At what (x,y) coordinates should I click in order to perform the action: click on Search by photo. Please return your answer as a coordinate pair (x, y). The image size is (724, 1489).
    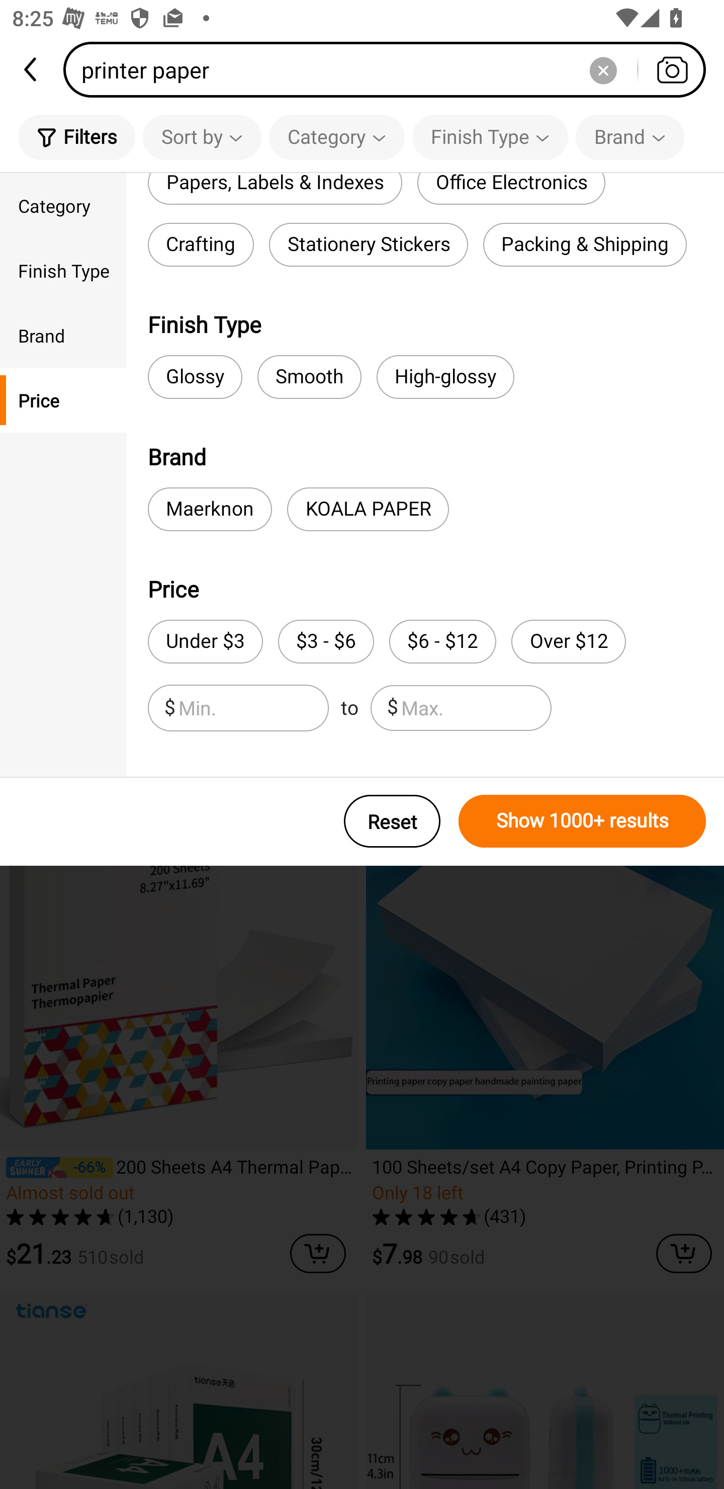
    Looking at the image, I should click on (672, 69).